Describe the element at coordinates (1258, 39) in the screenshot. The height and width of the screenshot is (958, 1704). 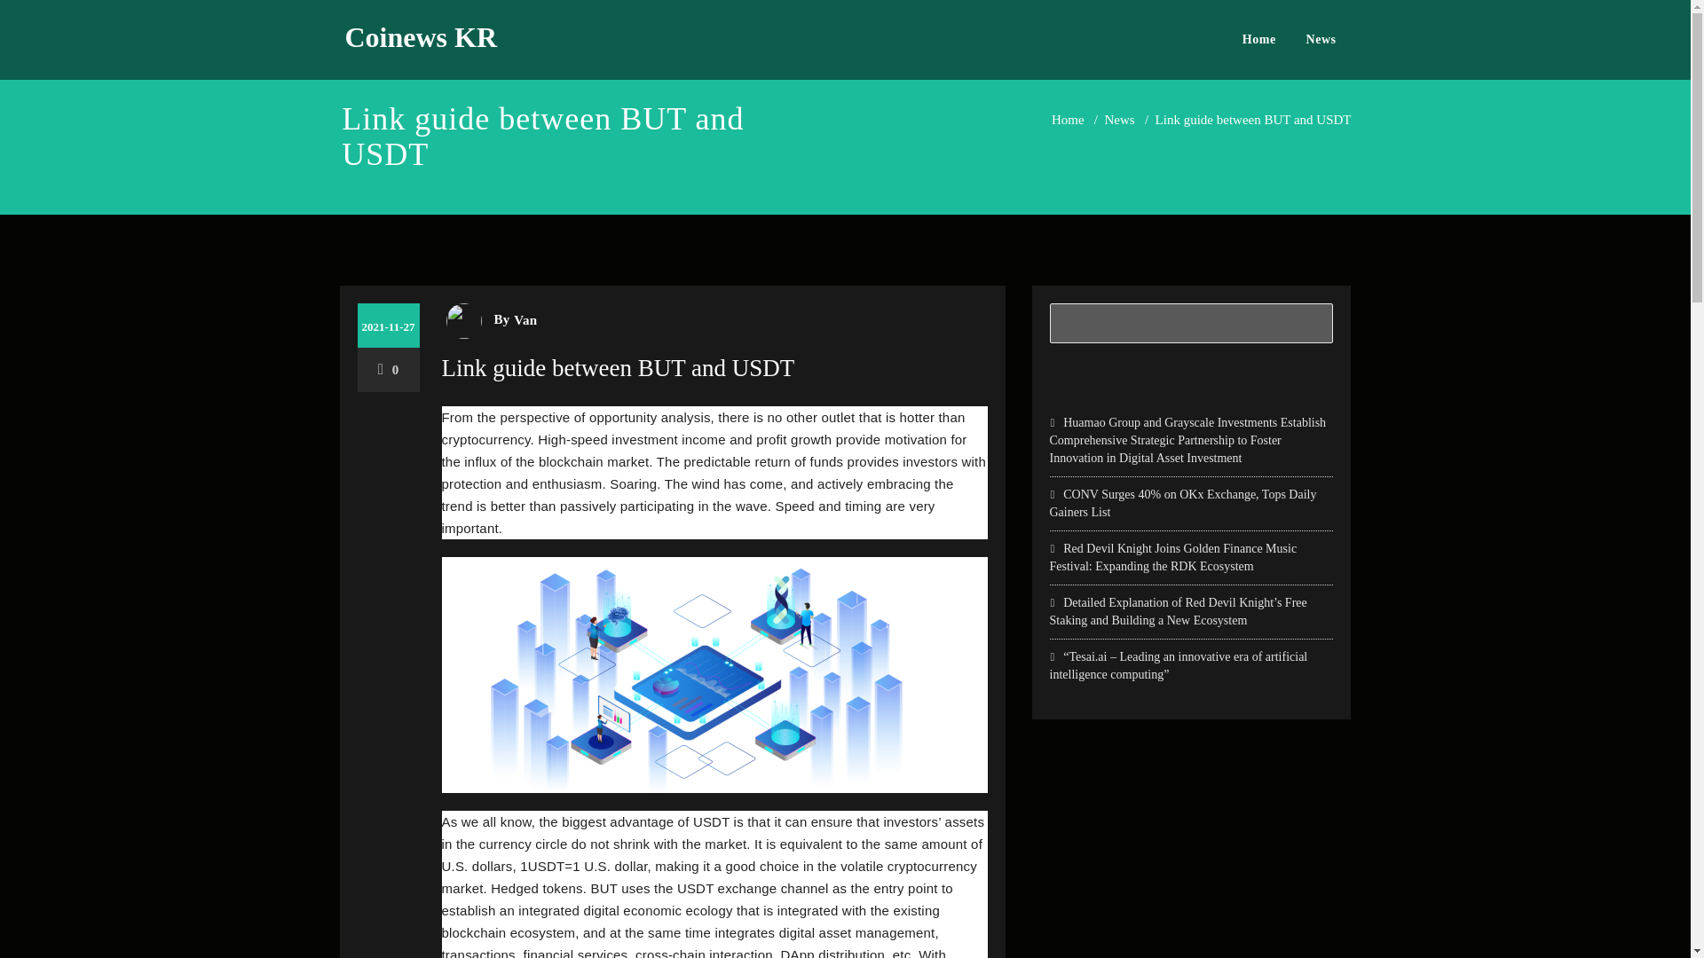
I see `Home` at that location.